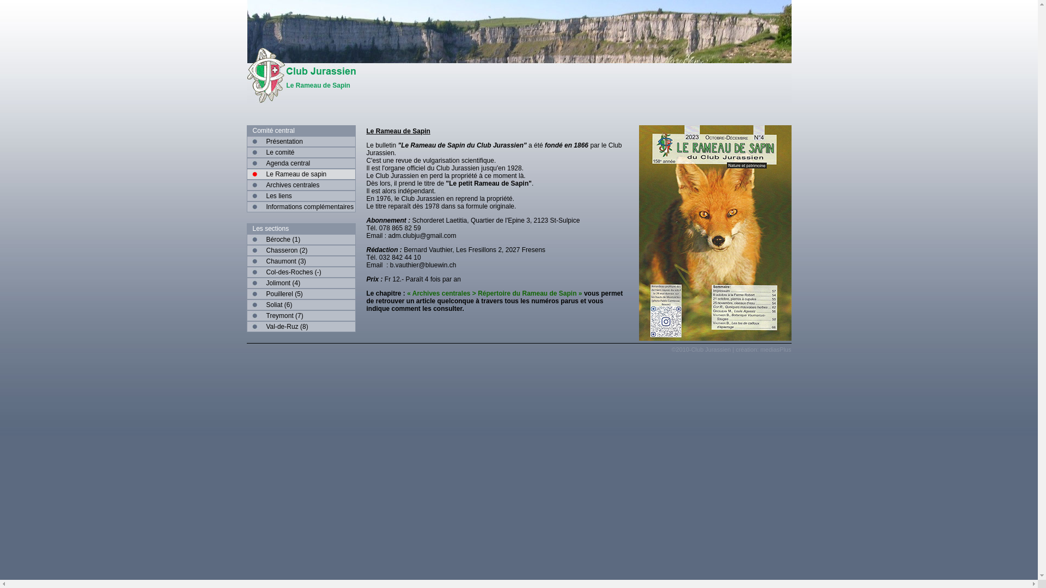  I want to click on Pouillerel (5), so click(301, 294).